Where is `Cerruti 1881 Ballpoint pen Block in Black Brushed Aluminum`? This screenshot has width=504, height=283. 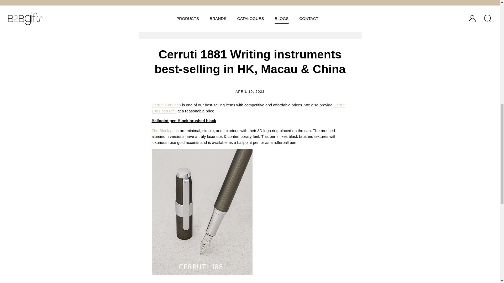
Cerruti 1881 Ballpoint pen Block in Black Brushed Aluminum is located at coordinates (165, 130).